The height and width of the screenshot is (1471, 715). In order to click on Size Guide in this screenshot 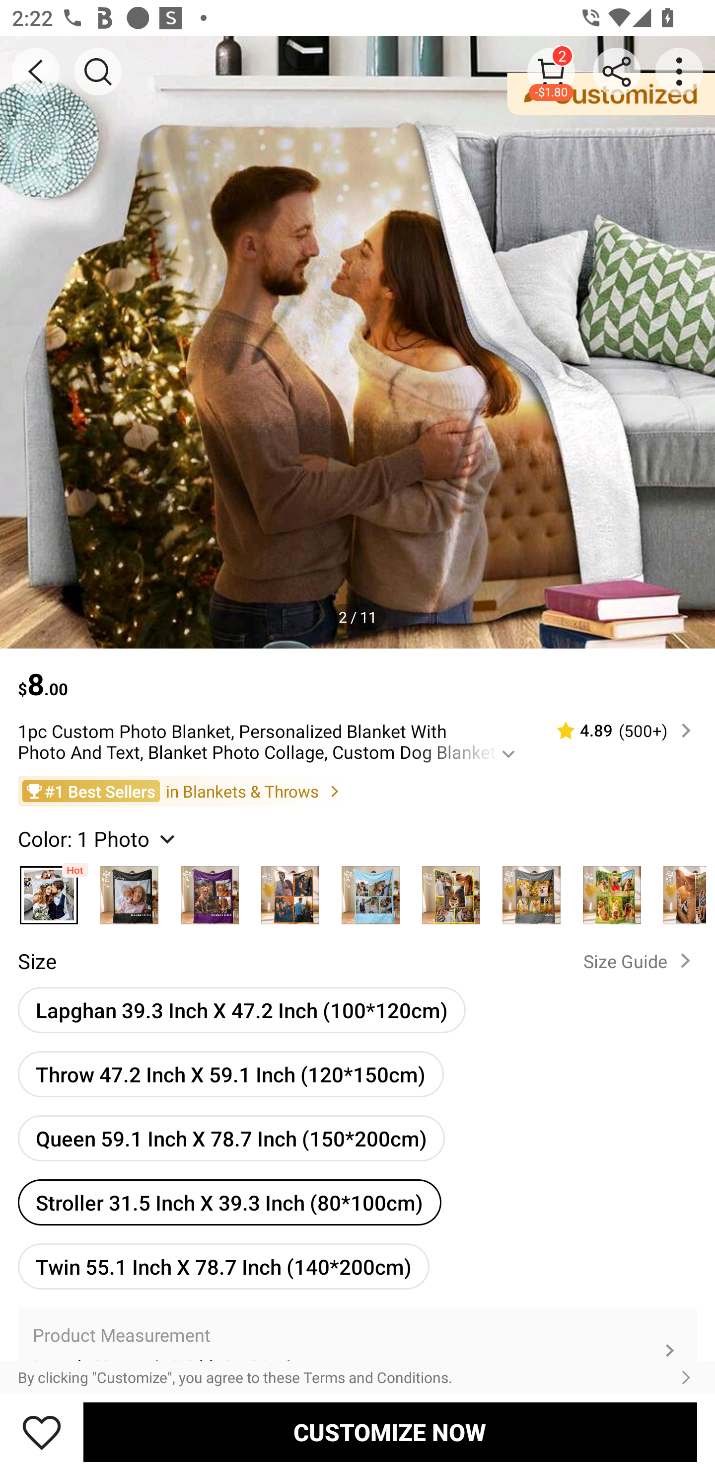, I will do `click(641, 960)`.